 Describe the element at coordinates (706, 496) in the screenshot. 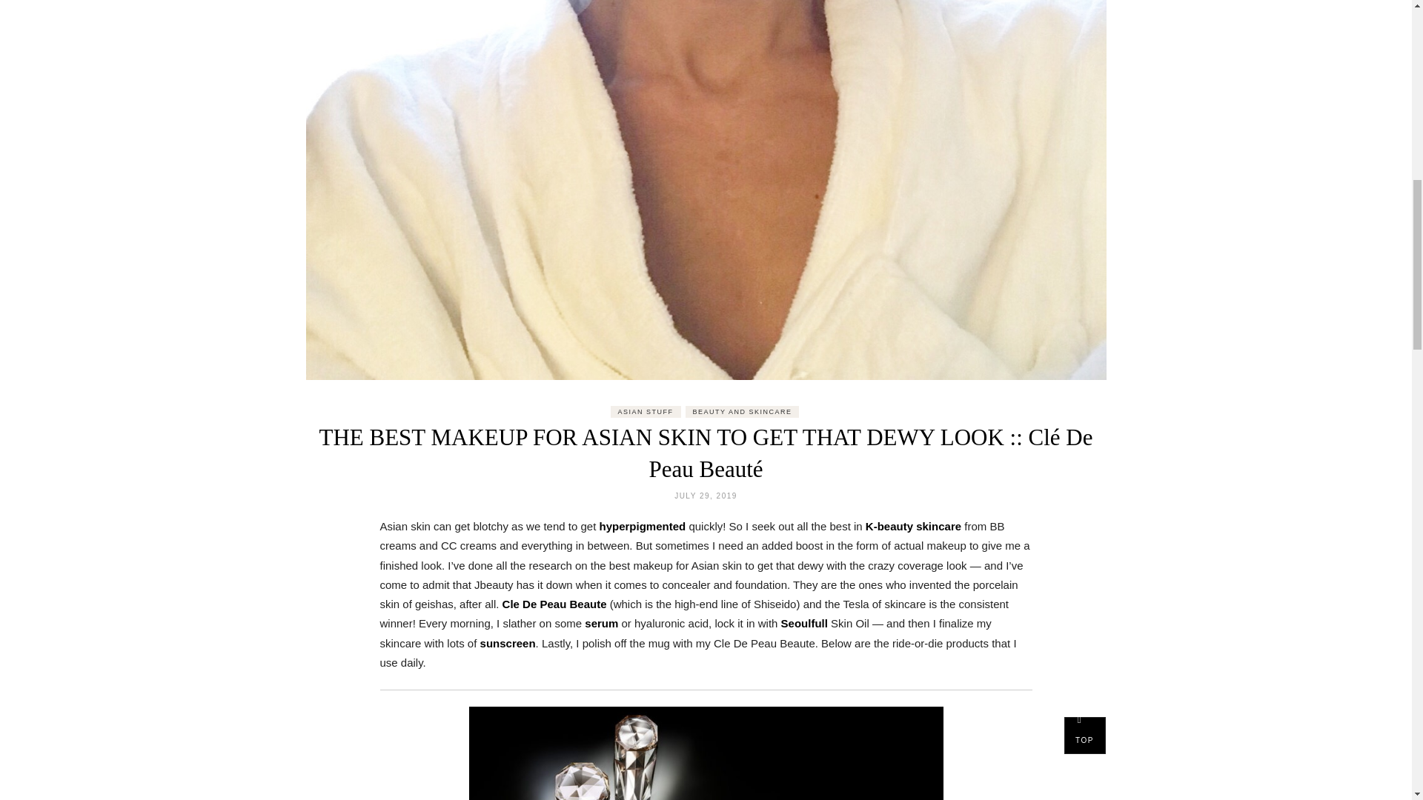

I see `JULY 29, 2019` at that location.